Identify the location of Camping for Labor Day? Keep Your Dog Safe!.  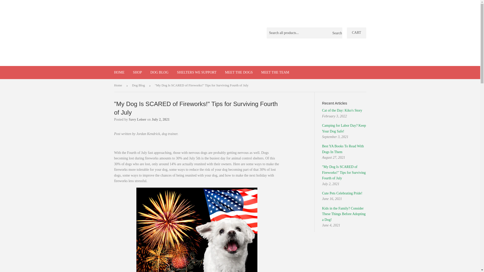
(344, 128).